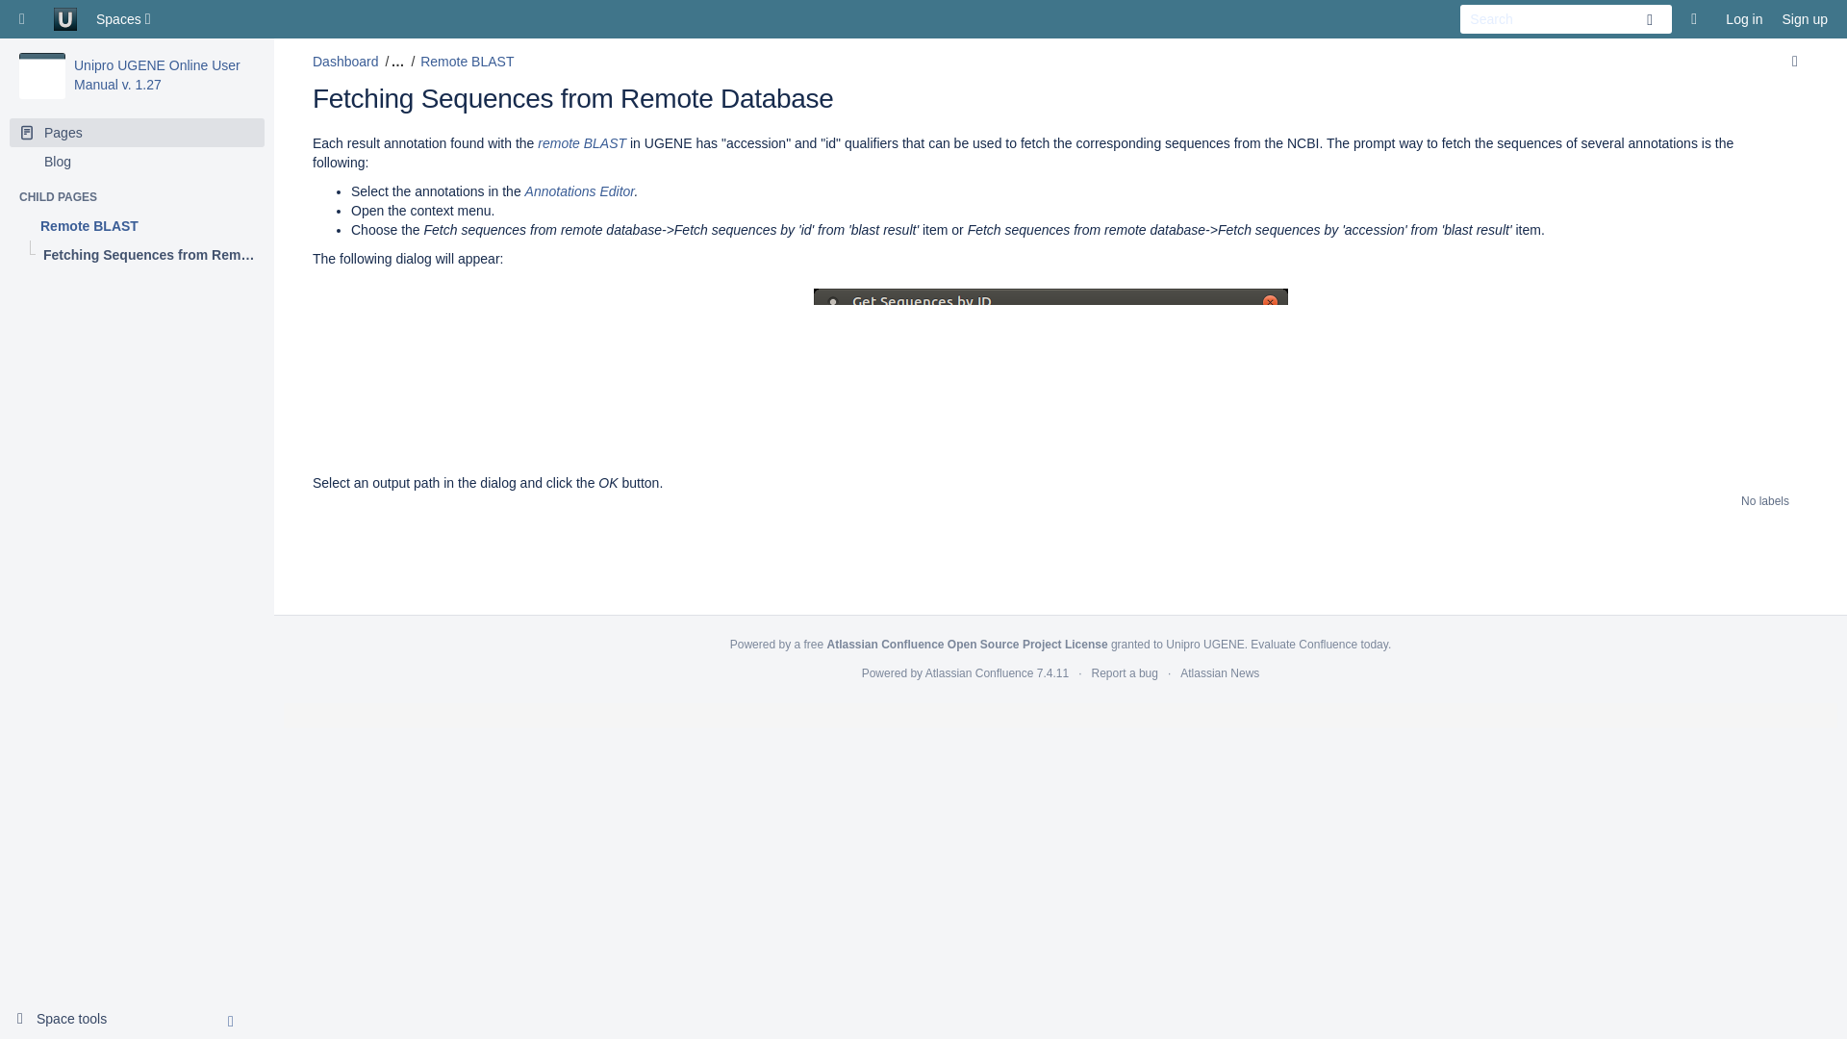 The width and height of the screenshot is (1847, 1039). Describe the element at coordinates (69, 1020) in the screenshot. I see `ConfigureSpace tools` at that location.